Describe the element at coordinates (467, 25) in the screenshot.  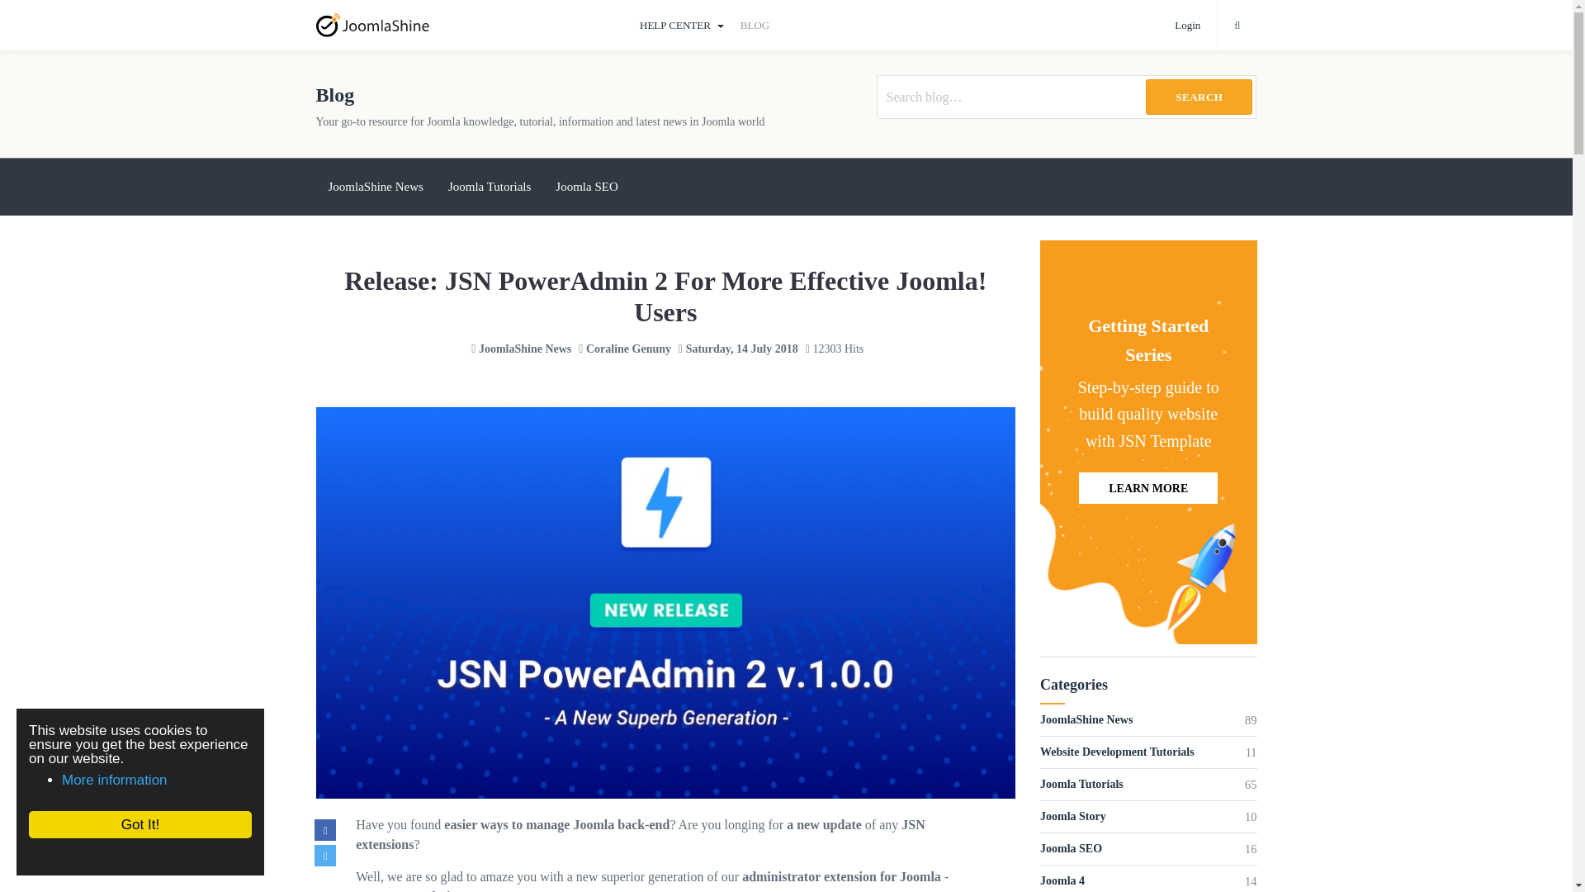
I see `JoomlaShine` at that location.